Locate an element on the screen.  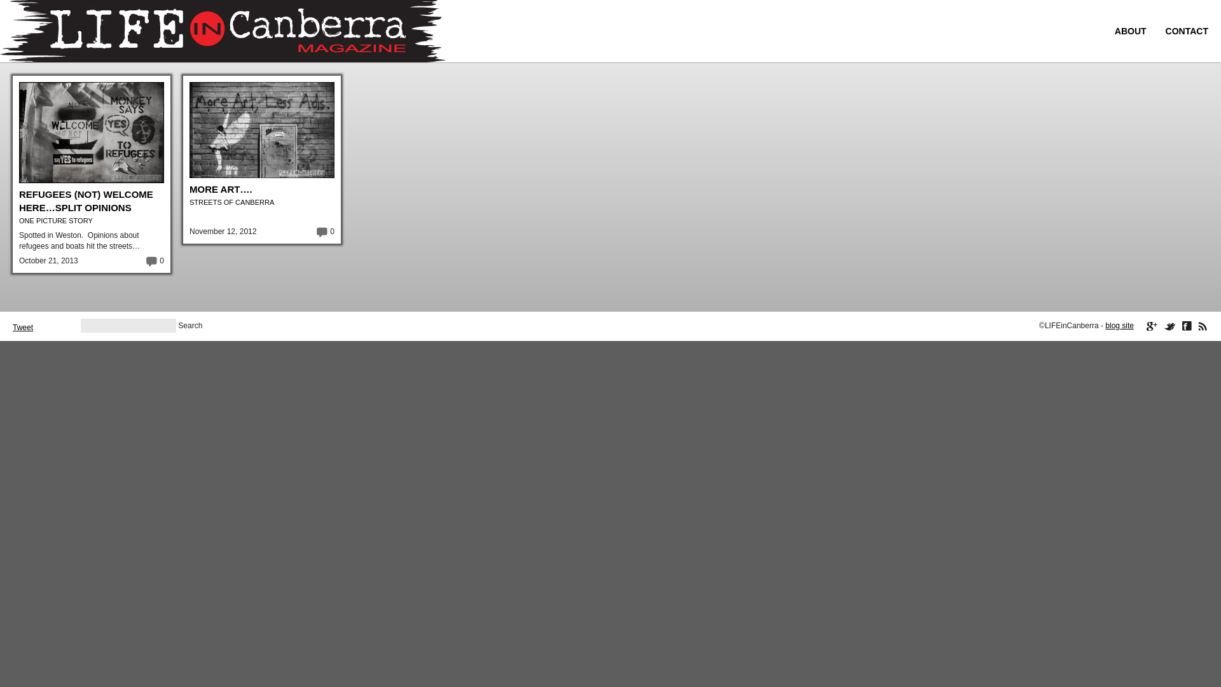
Search is located at coordinates (190, 326).